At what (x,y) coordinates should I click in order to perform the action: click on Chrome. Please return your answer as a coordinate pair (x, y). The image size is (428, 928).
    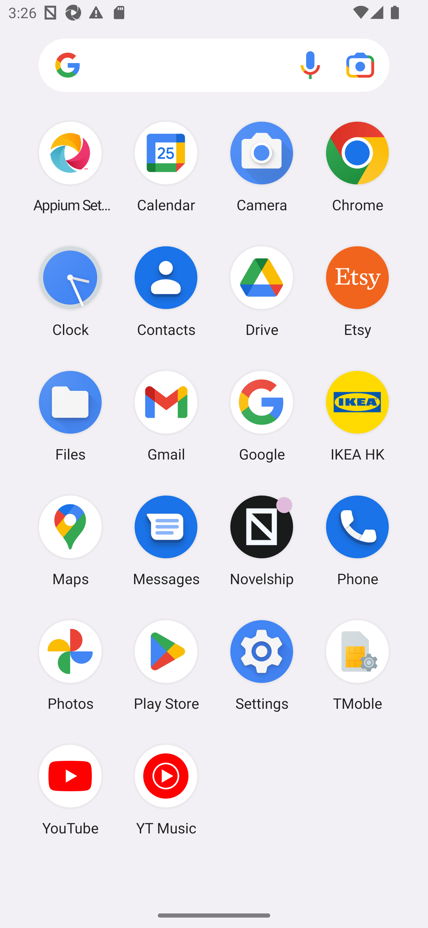
    Looking at the image, I should click on (357, 167).